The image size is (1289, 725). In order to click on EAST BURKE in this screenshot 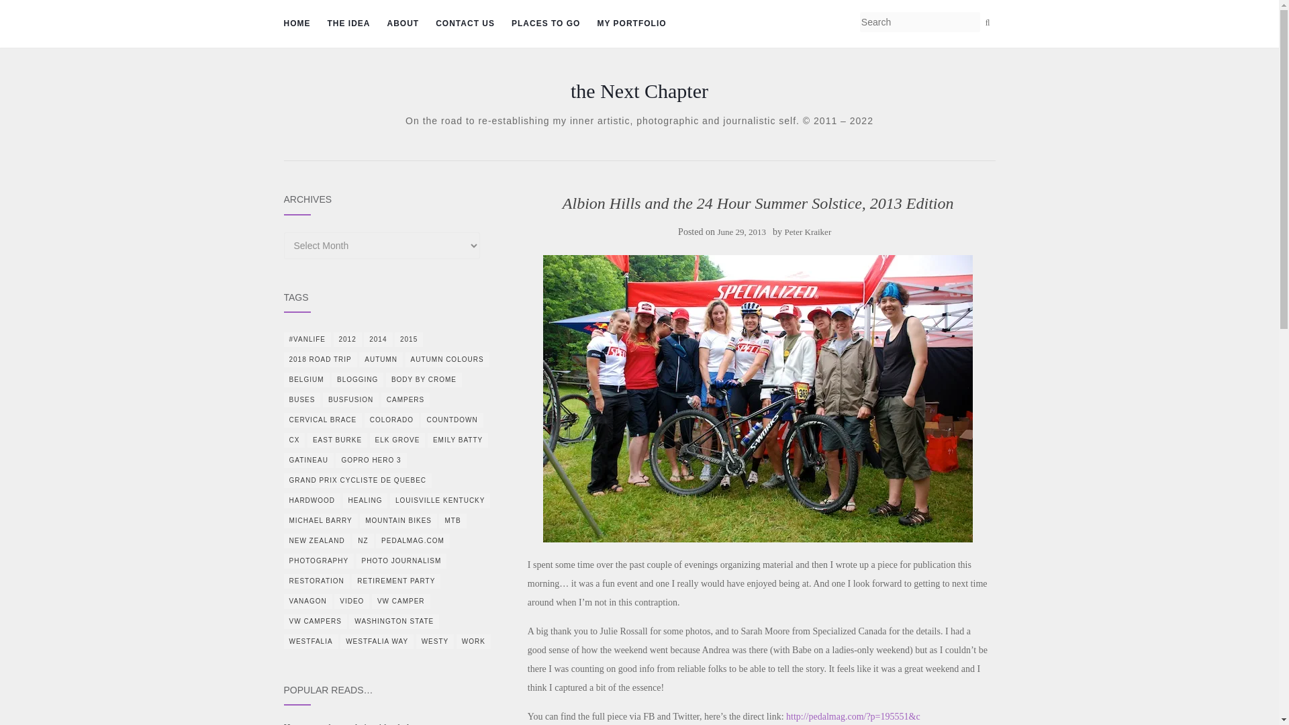, I will do `click(337, 440)`.